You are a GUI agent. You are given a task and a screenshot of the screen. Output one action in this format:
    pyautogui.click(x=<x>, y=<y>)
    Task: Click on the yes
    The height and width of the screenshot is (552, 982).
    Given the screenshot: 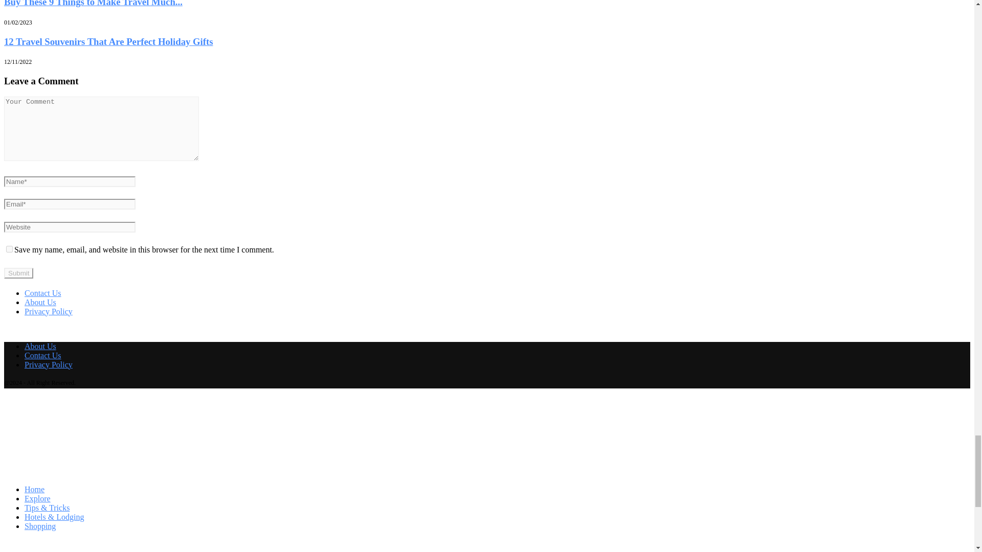 What is the action you would take?
    pyautogui.click(x=9, y=248)
    